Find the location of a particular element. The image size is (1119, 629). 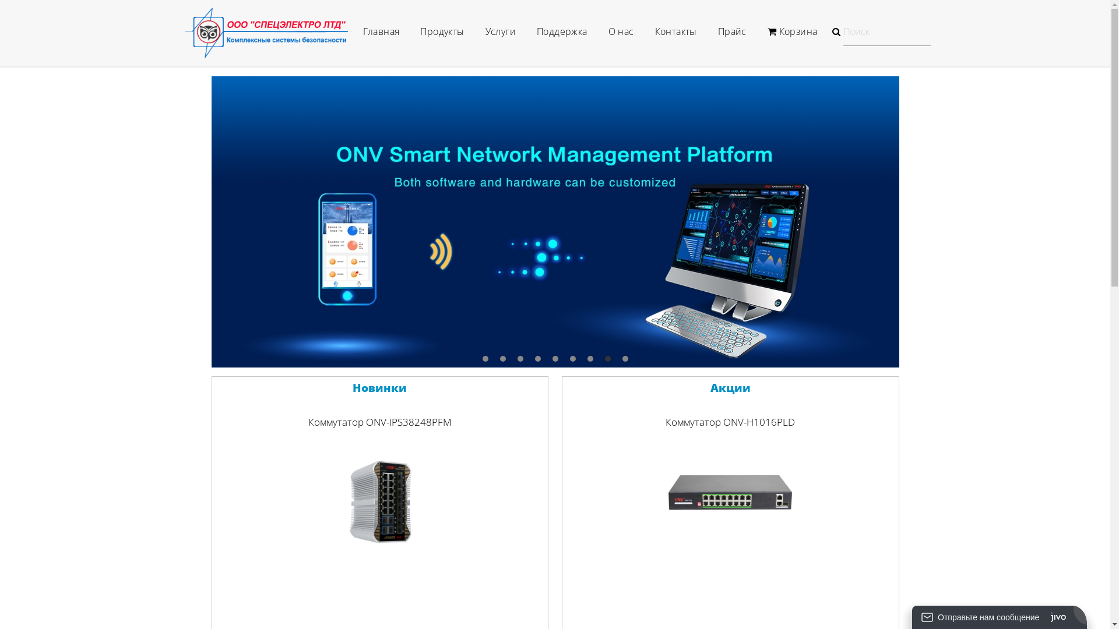

8 is located at coordinates (608, 359).